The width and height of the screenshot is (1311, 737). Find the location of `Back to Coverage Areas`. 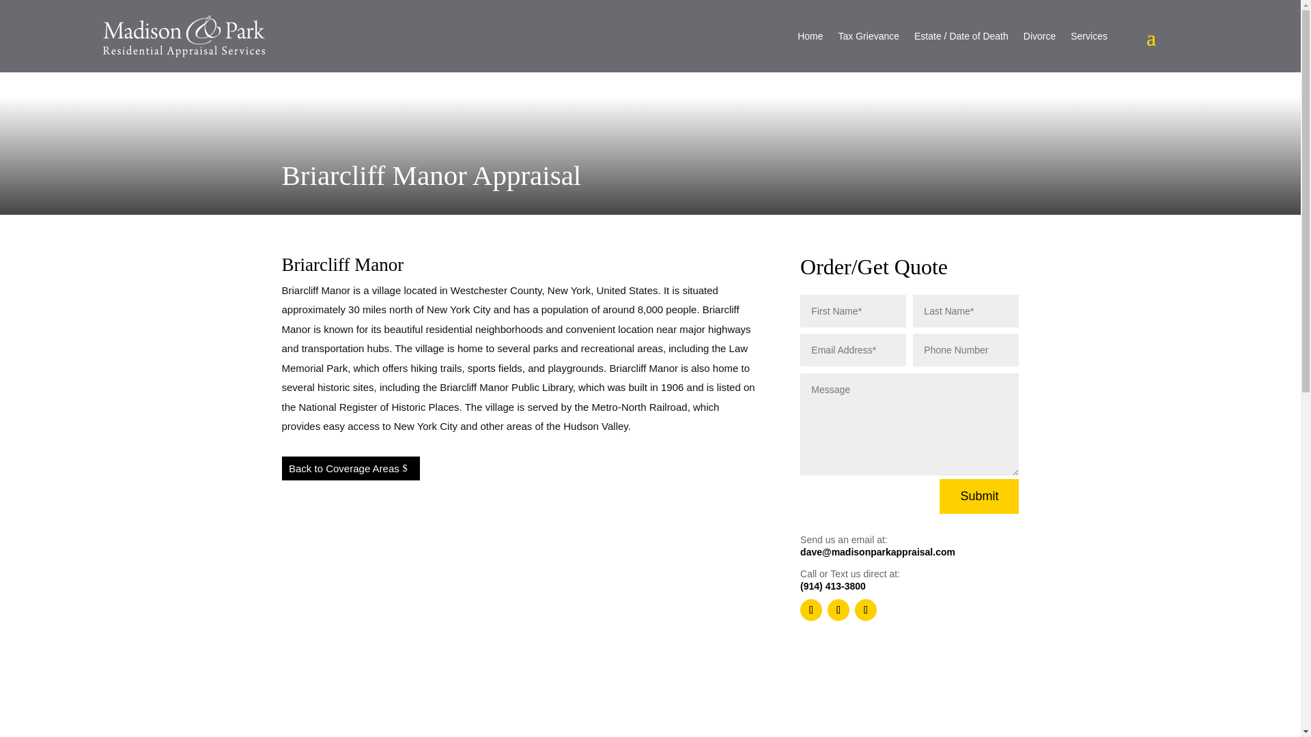

Back to Coverage Areas is located at coordinates (350, 468).